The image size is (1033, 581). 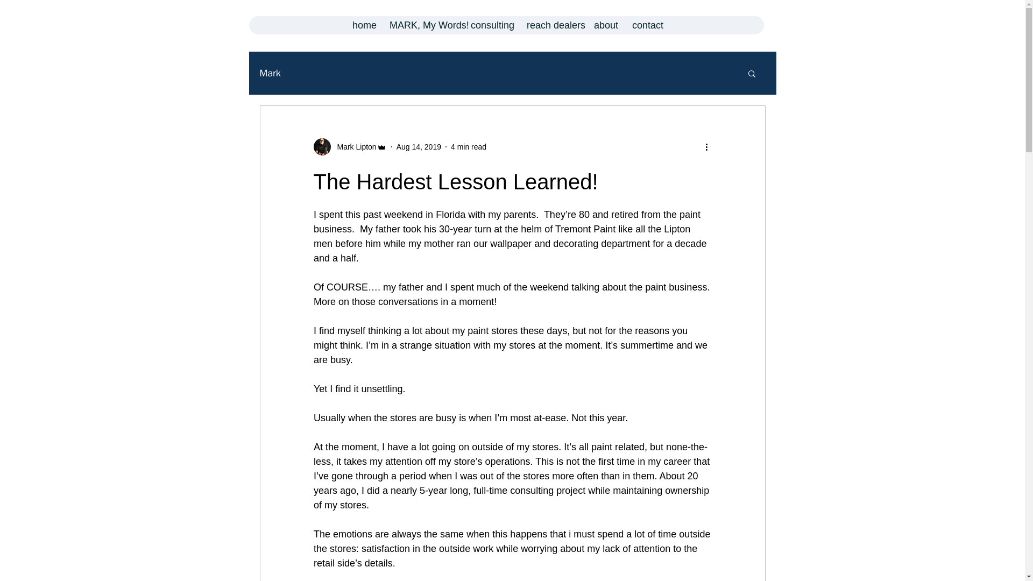 What do you see at coordinates (421, 25) in the screenshot?
I see `MARK, My Words!` at bounding box center [421, 25].